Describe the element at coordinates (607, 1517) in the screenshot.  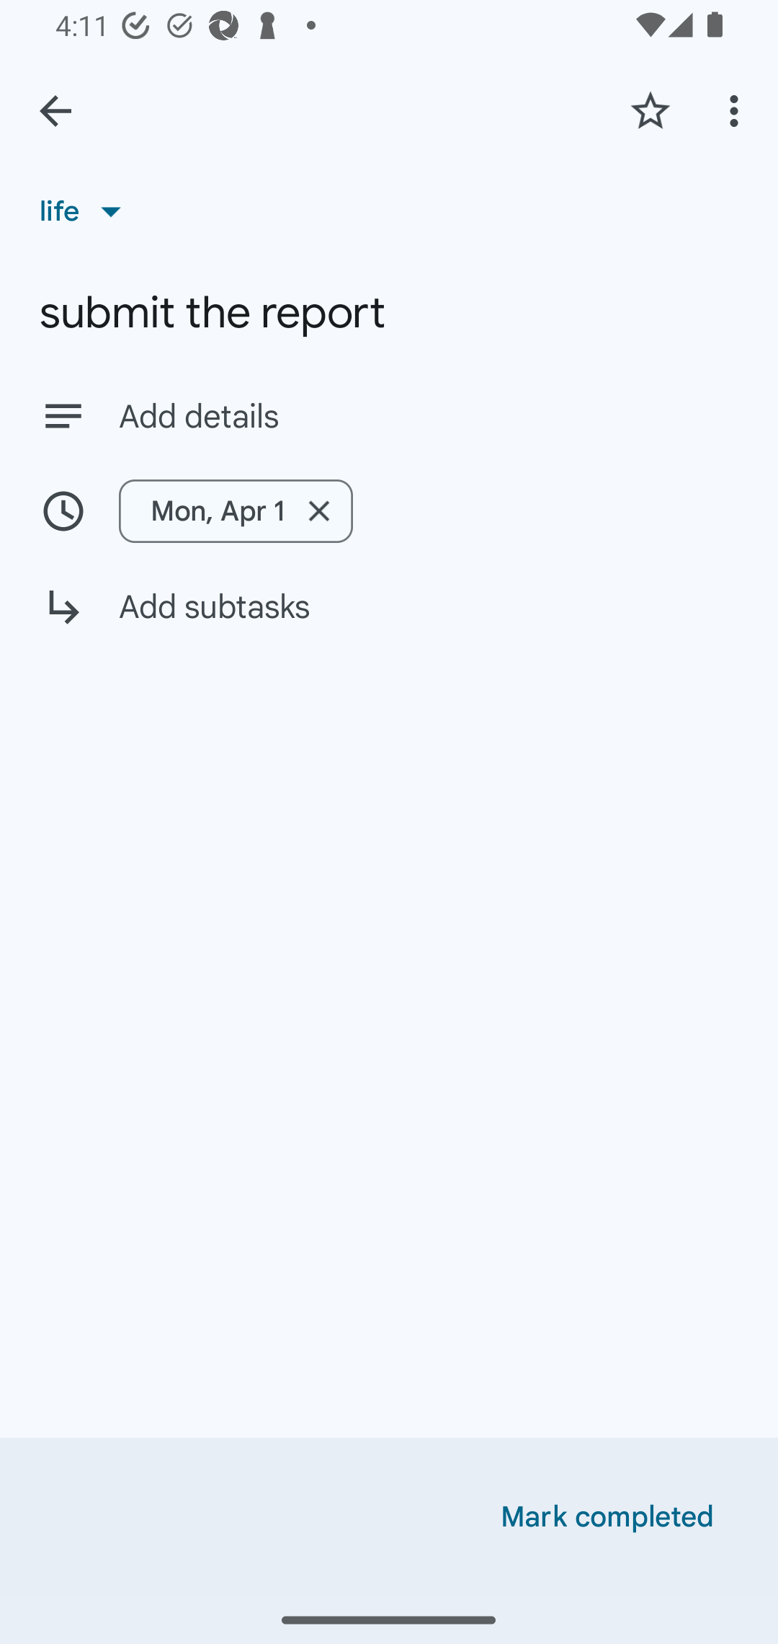
I see `Mark completed` at that location.